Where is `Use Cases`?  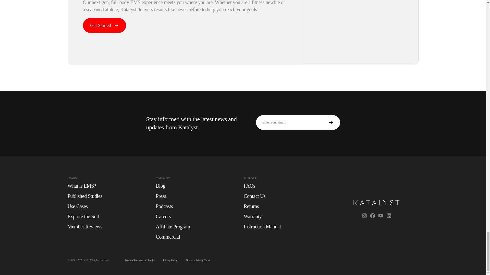 Use Cases is located at coordinates (78, 206).